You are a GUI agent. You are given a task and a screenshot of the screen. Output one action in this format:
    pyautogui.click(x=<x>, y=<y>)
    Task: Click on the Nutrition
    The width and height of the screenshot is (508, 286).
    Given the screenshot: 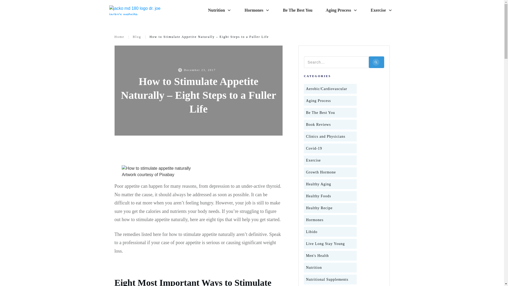 What is the action you would take?
    pyautogui.click(x=219, y=10)
    